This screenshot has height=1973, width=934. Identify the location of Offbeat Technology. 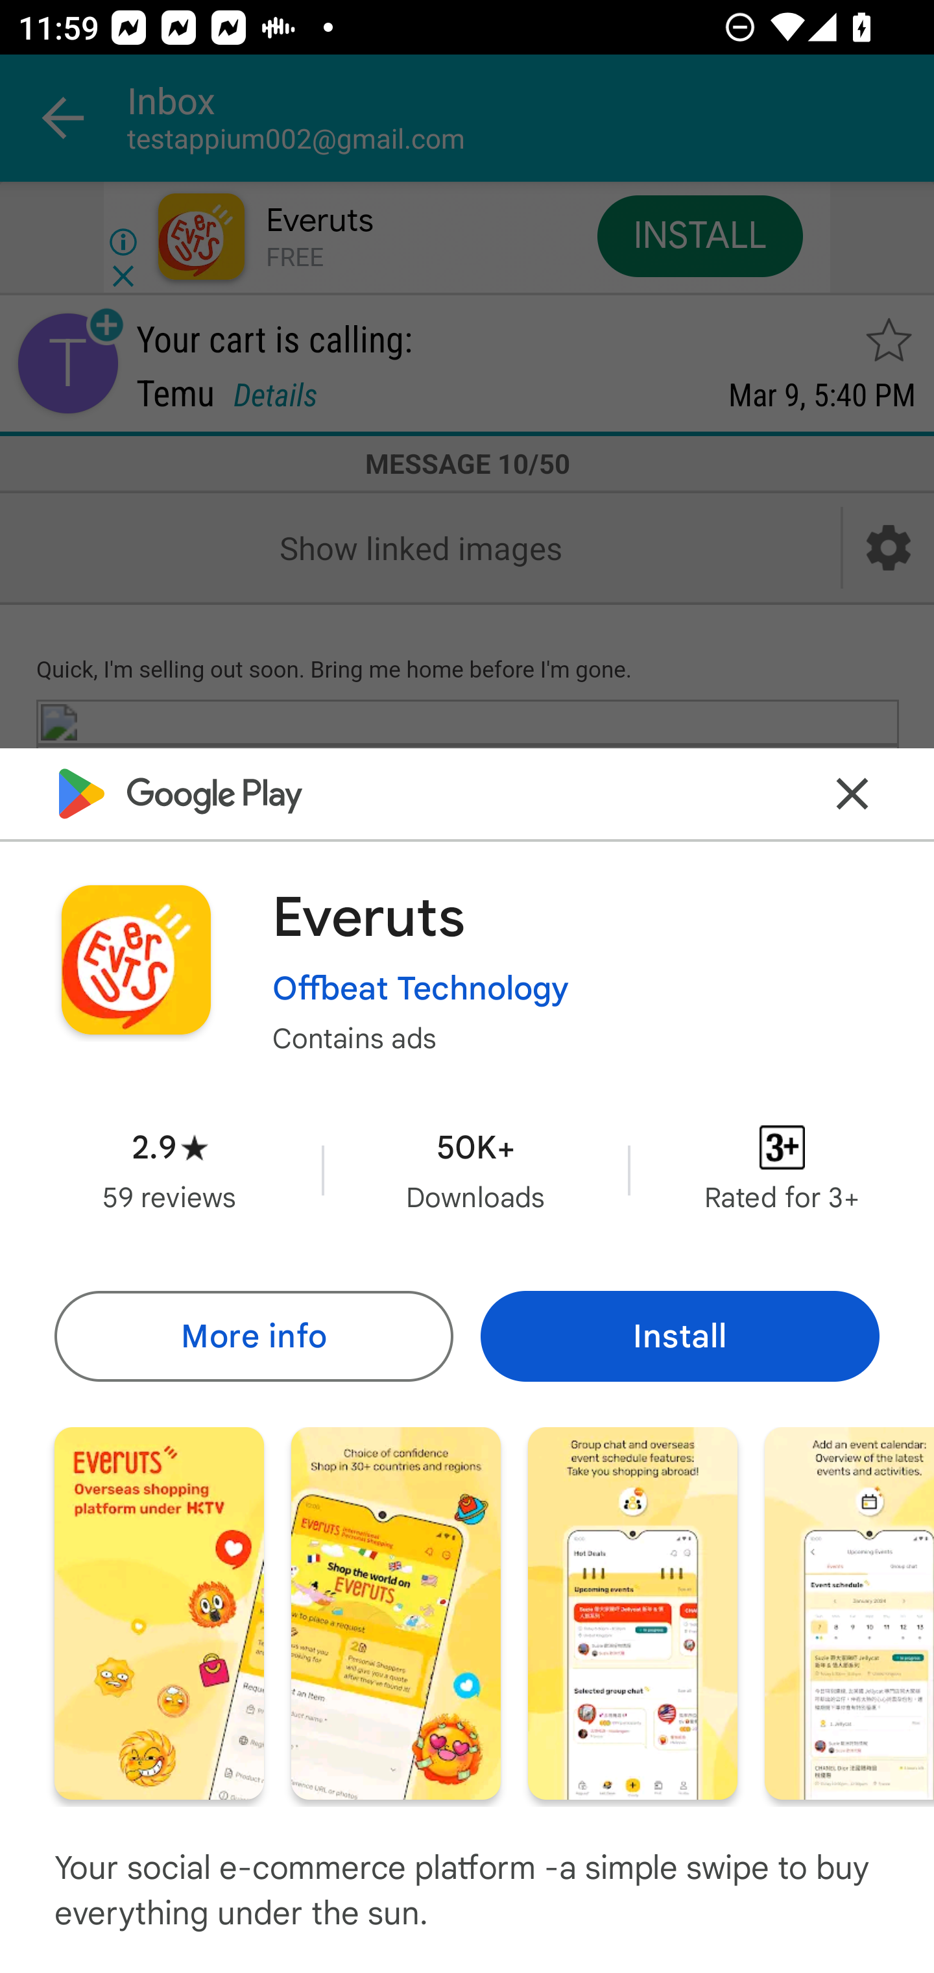
(420, 987).